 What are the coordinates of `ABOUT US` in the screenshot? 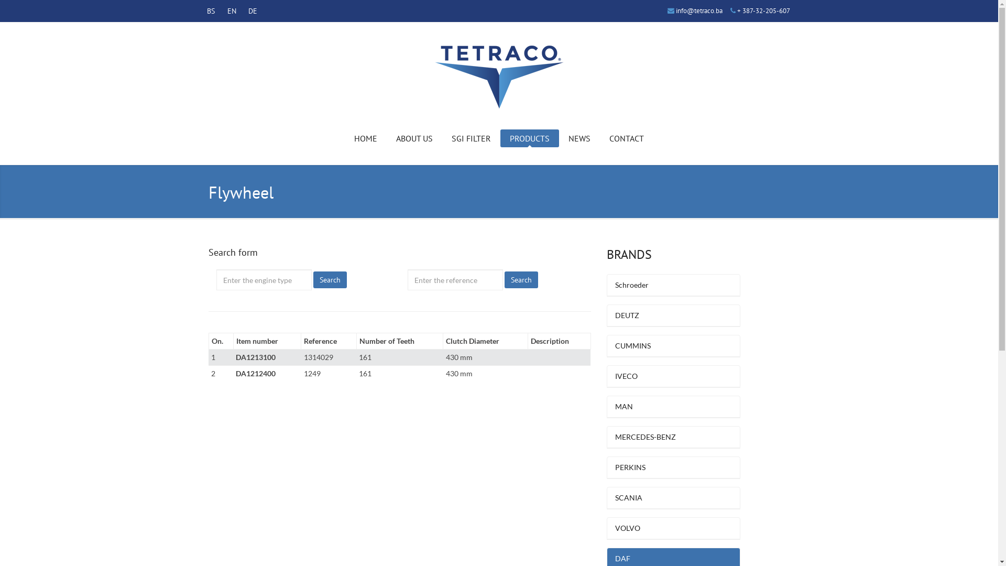 It's located at (414, 138).